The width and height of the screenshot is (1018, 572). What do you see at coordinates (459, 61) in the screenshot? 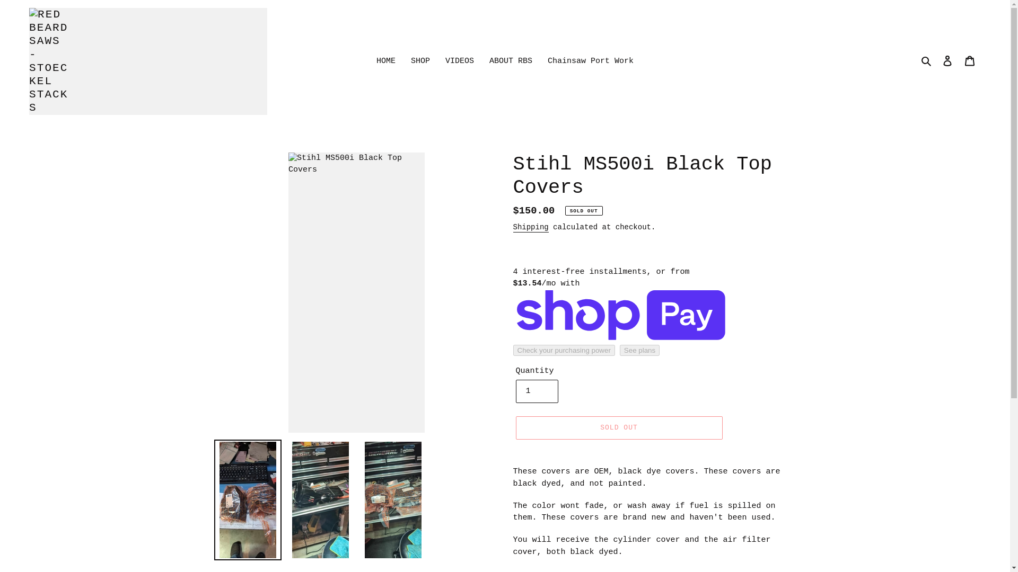
I see `VIDEOS` at bounding box center [459, 61].